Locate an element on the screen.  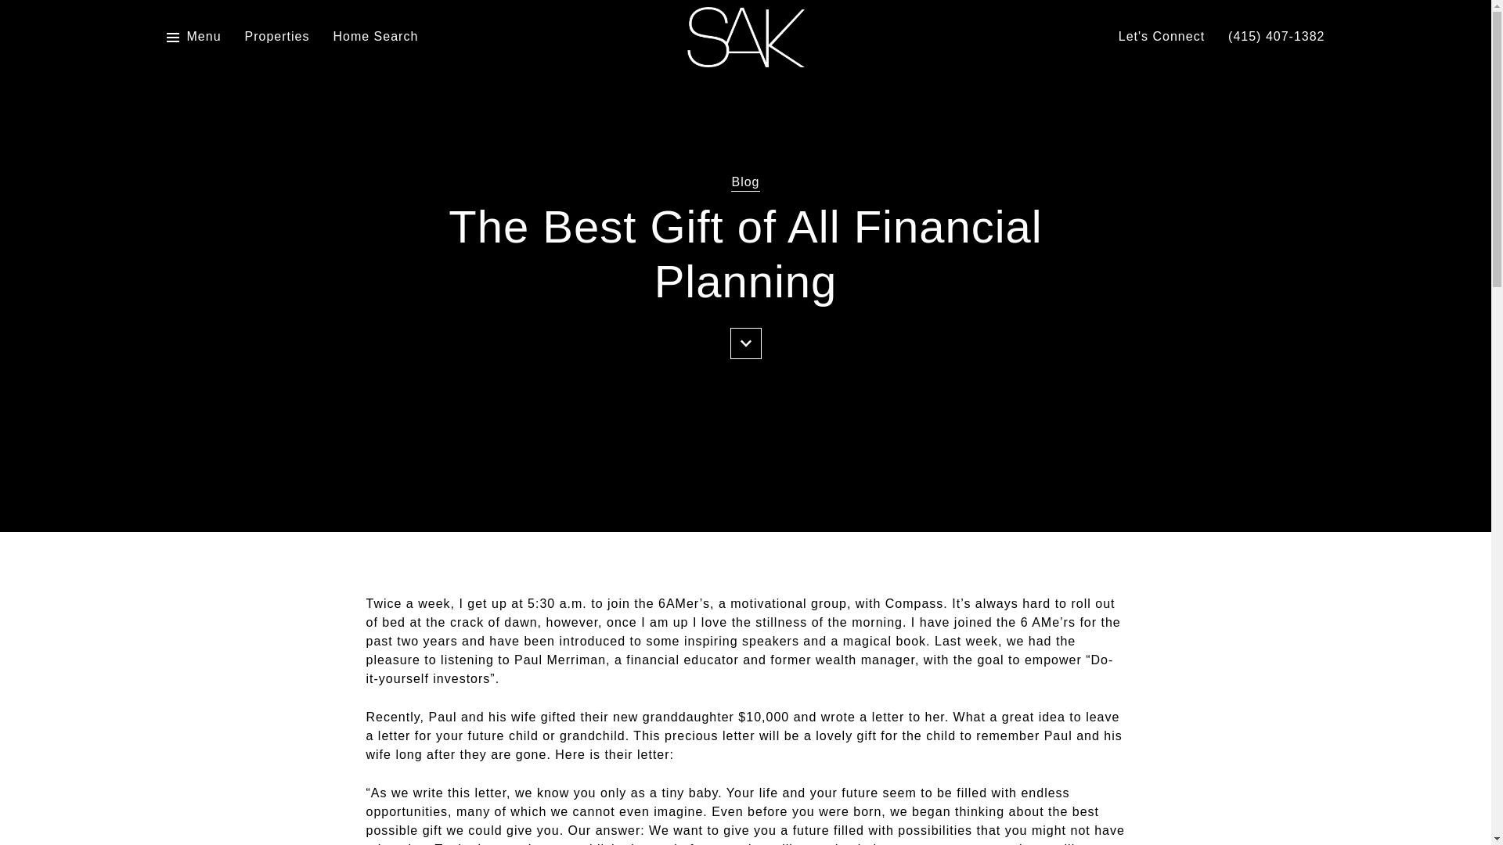
Menu is located at coordinates (193, 37).